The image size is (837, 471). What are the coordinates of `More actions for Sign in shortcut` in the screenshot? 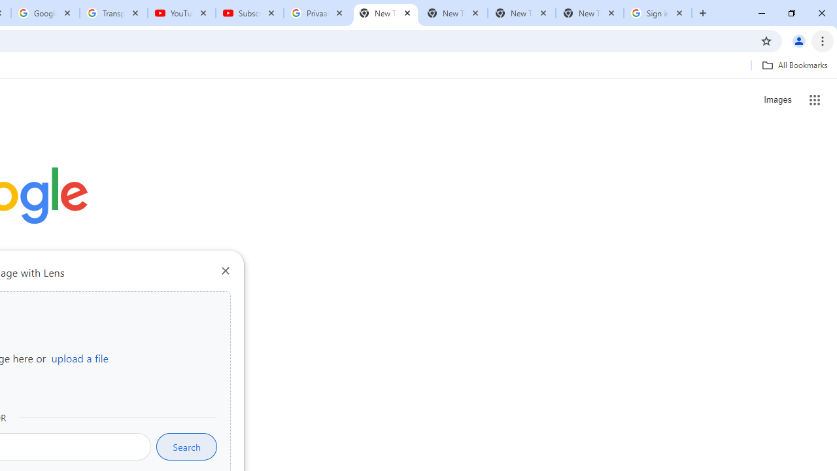 It's located at (99, 305).